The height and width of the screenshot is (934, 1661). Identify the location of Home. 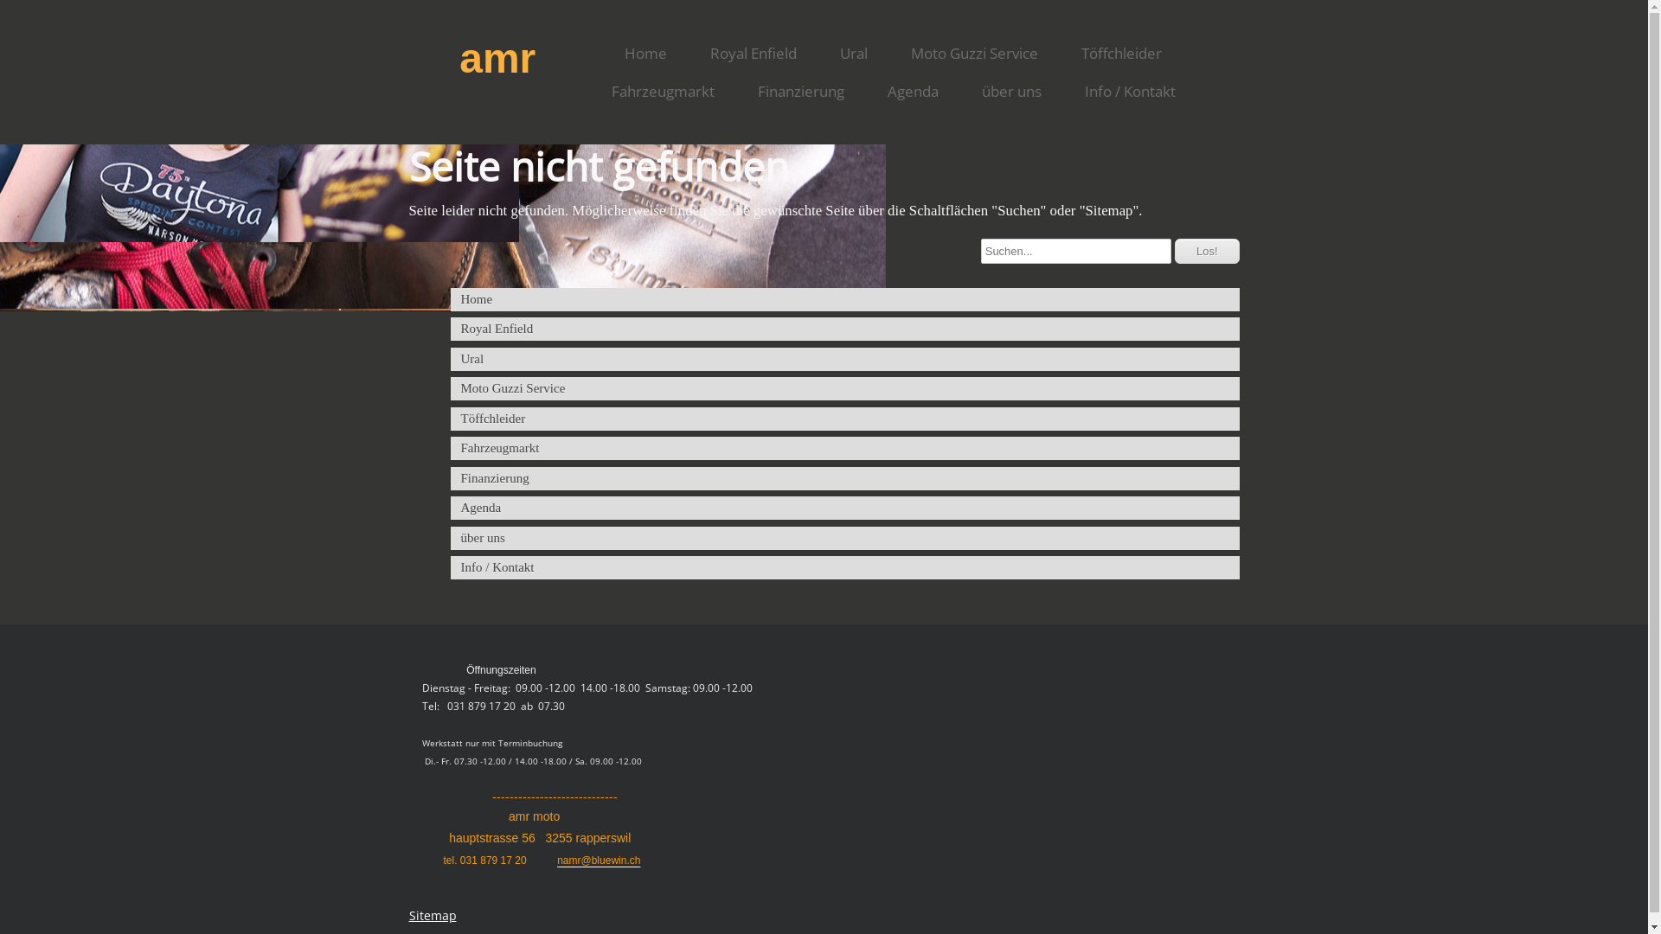
(844, 299).